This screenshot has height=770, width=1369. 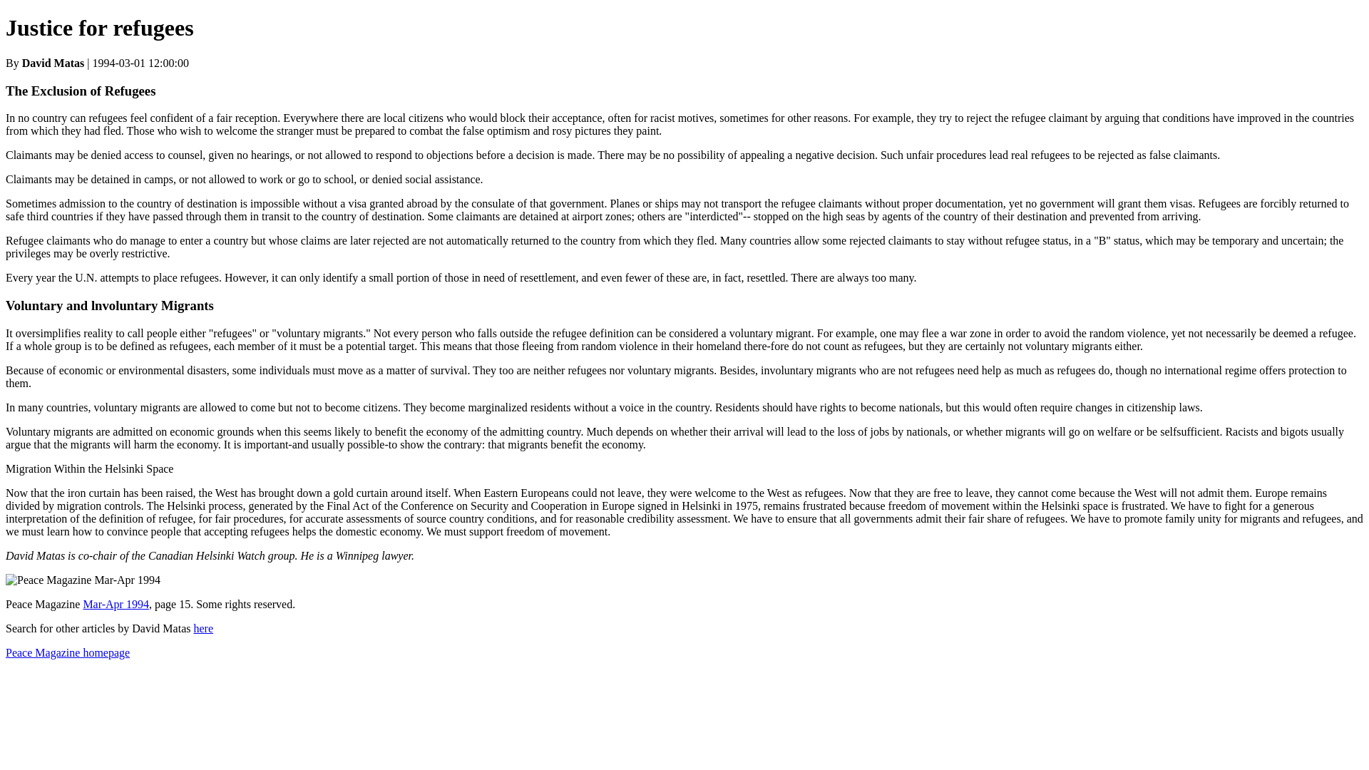 I want to click on Mar-Apr 1994, so click(x=116, y=605).